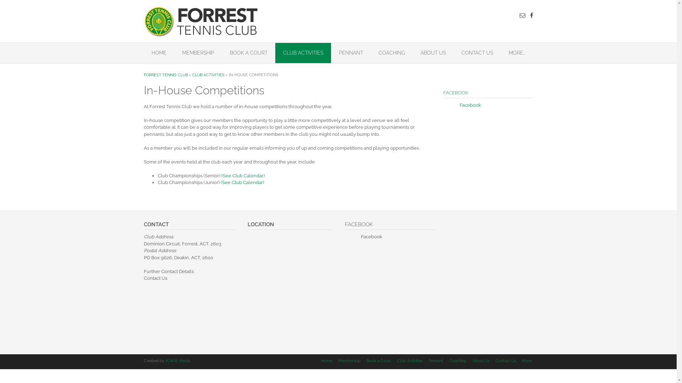 Image resolution: width=682 pixels, height=383 pixels. I want to click on Membership, so click(349, 360).